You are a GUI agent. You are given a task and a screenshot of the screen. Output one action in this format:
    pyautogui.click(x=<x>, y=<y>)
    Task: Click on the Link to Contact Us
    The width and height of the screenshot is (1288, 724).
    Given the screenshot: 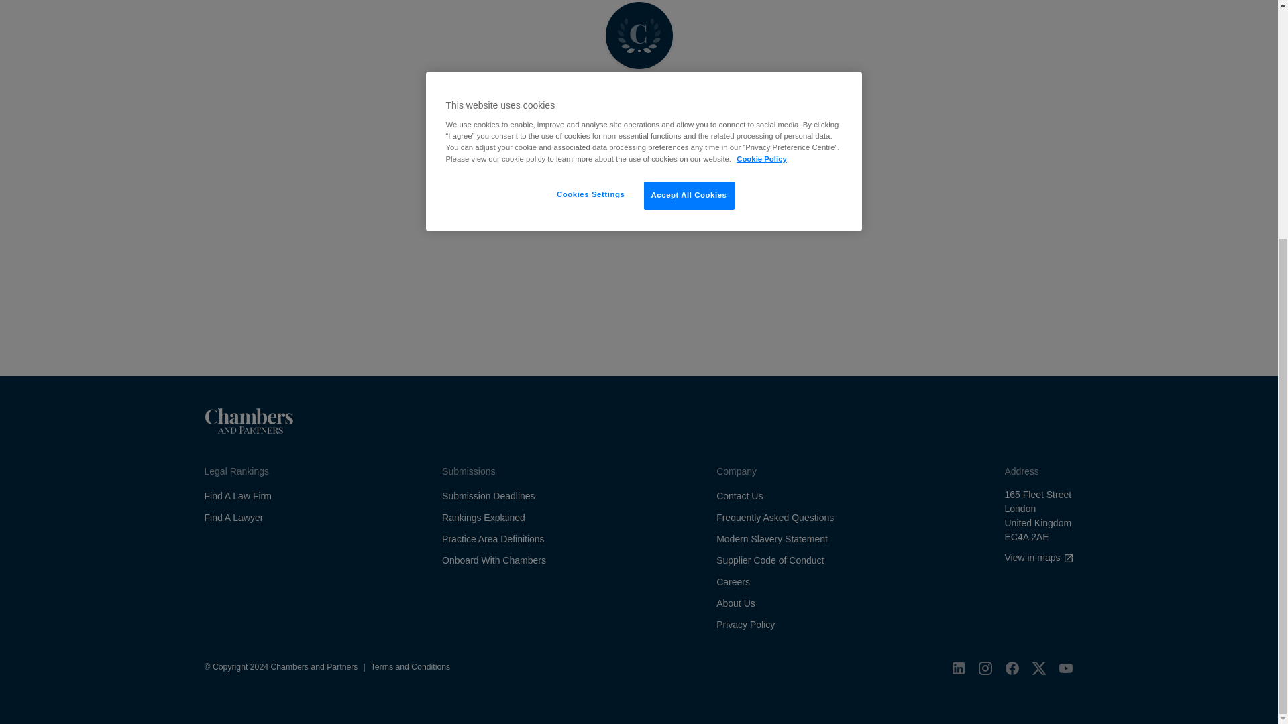 What is the action you would take?
    pyautogui.click(x=739, y=496)
    